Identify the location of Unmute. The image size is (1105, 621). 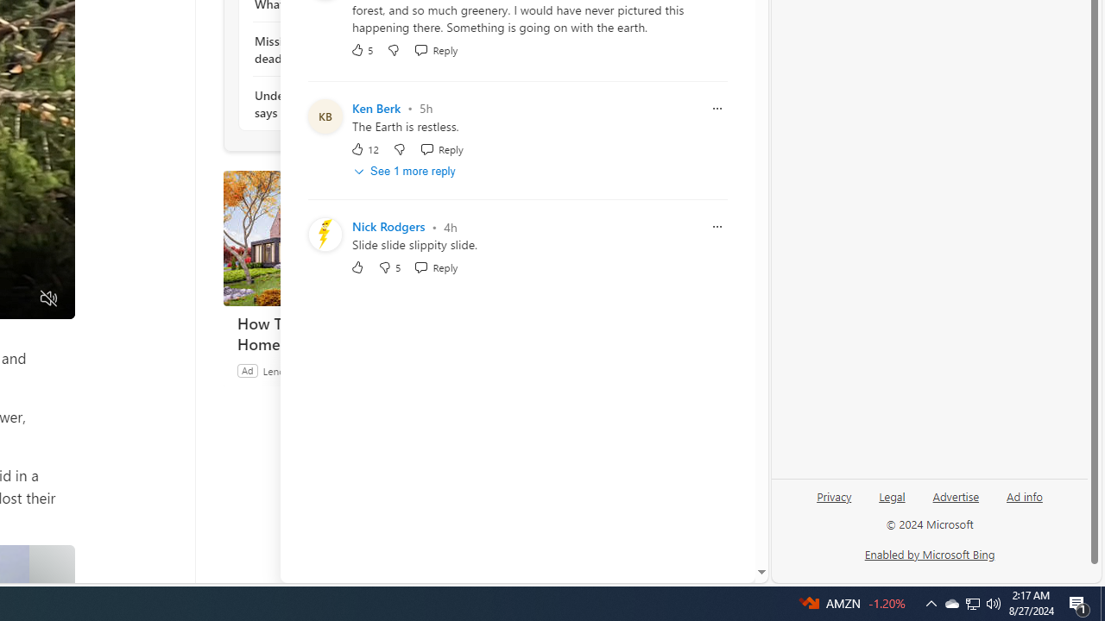
(48, 299).